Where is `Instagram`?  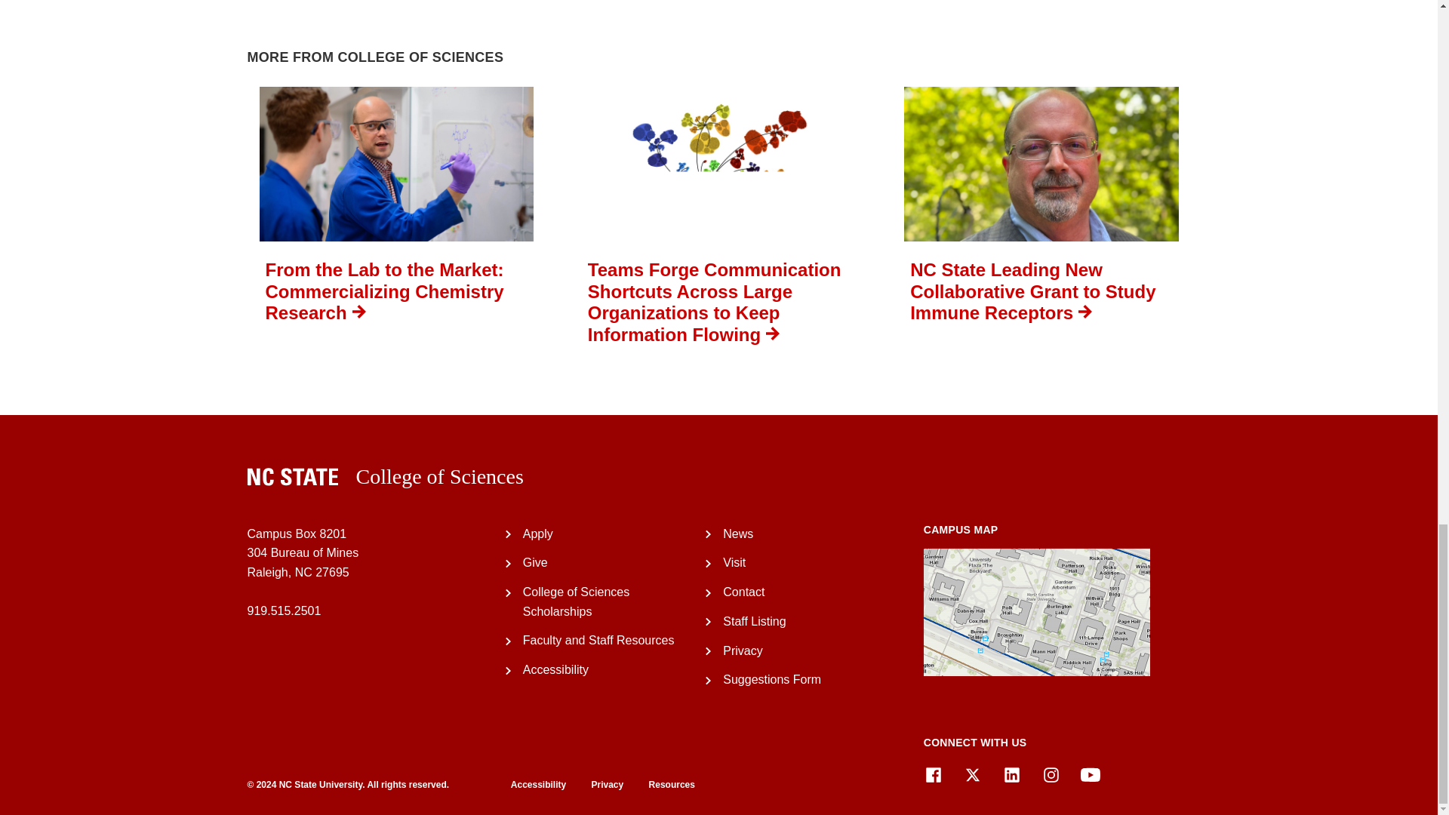 Instagram is located at coordinates (1051, 775).